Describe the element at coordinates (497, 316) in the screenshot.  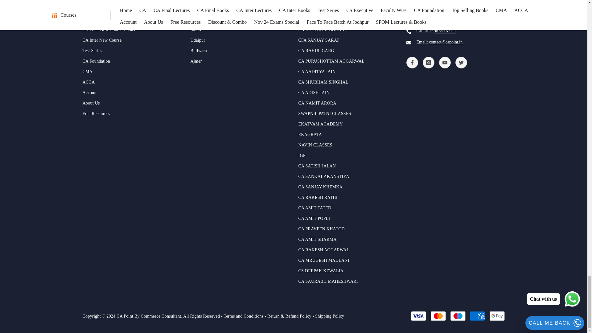
I see `Google Pay` at that location.